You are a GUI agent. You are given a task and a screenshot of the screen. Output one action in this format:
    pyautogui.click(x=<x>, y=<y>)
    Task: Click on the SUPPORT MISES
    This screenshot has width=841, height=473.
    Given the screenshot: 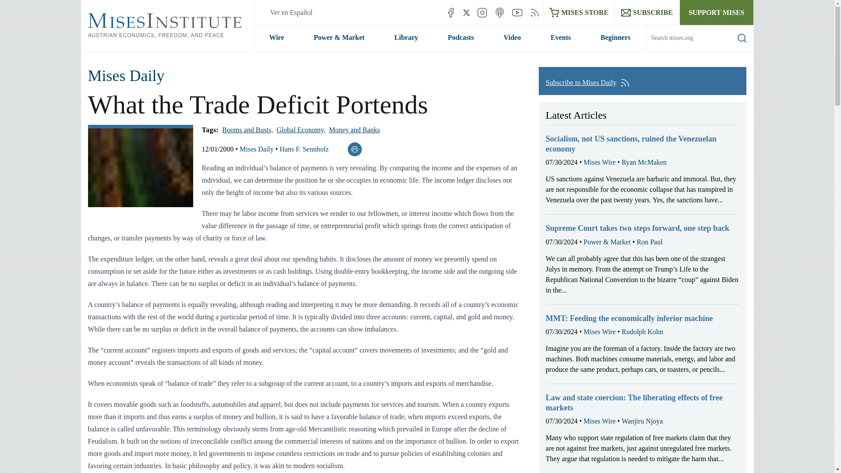 What is the action you would take?
    pyautogui.click(x=717, y=12)
    